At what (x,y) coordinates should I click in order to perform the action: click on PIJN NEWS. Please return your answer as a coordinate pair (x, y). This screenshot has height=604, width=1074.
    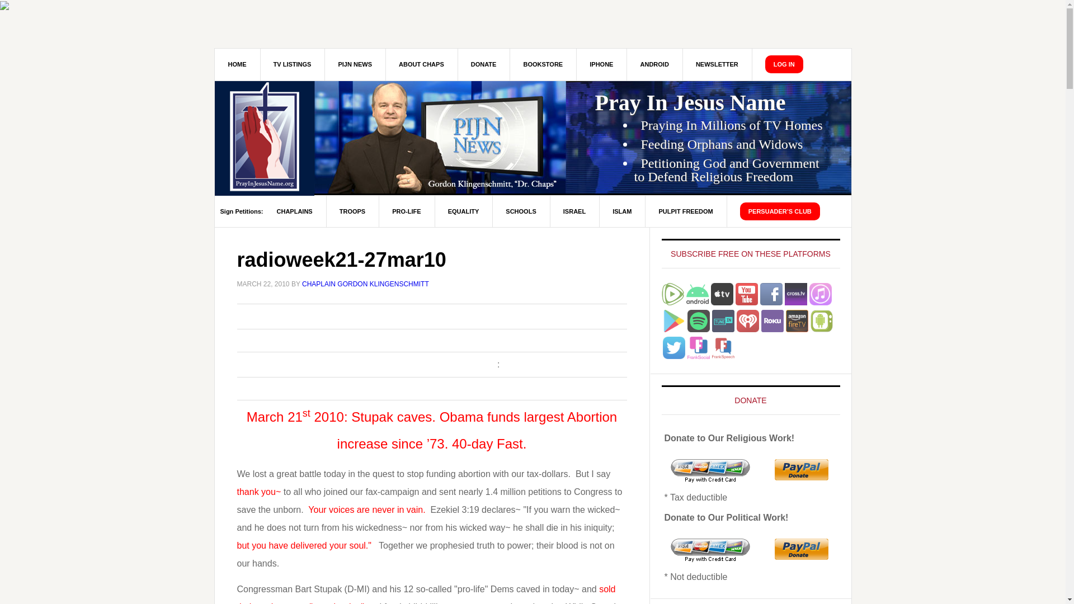
    Looking at the image, I should click on (355, 64).